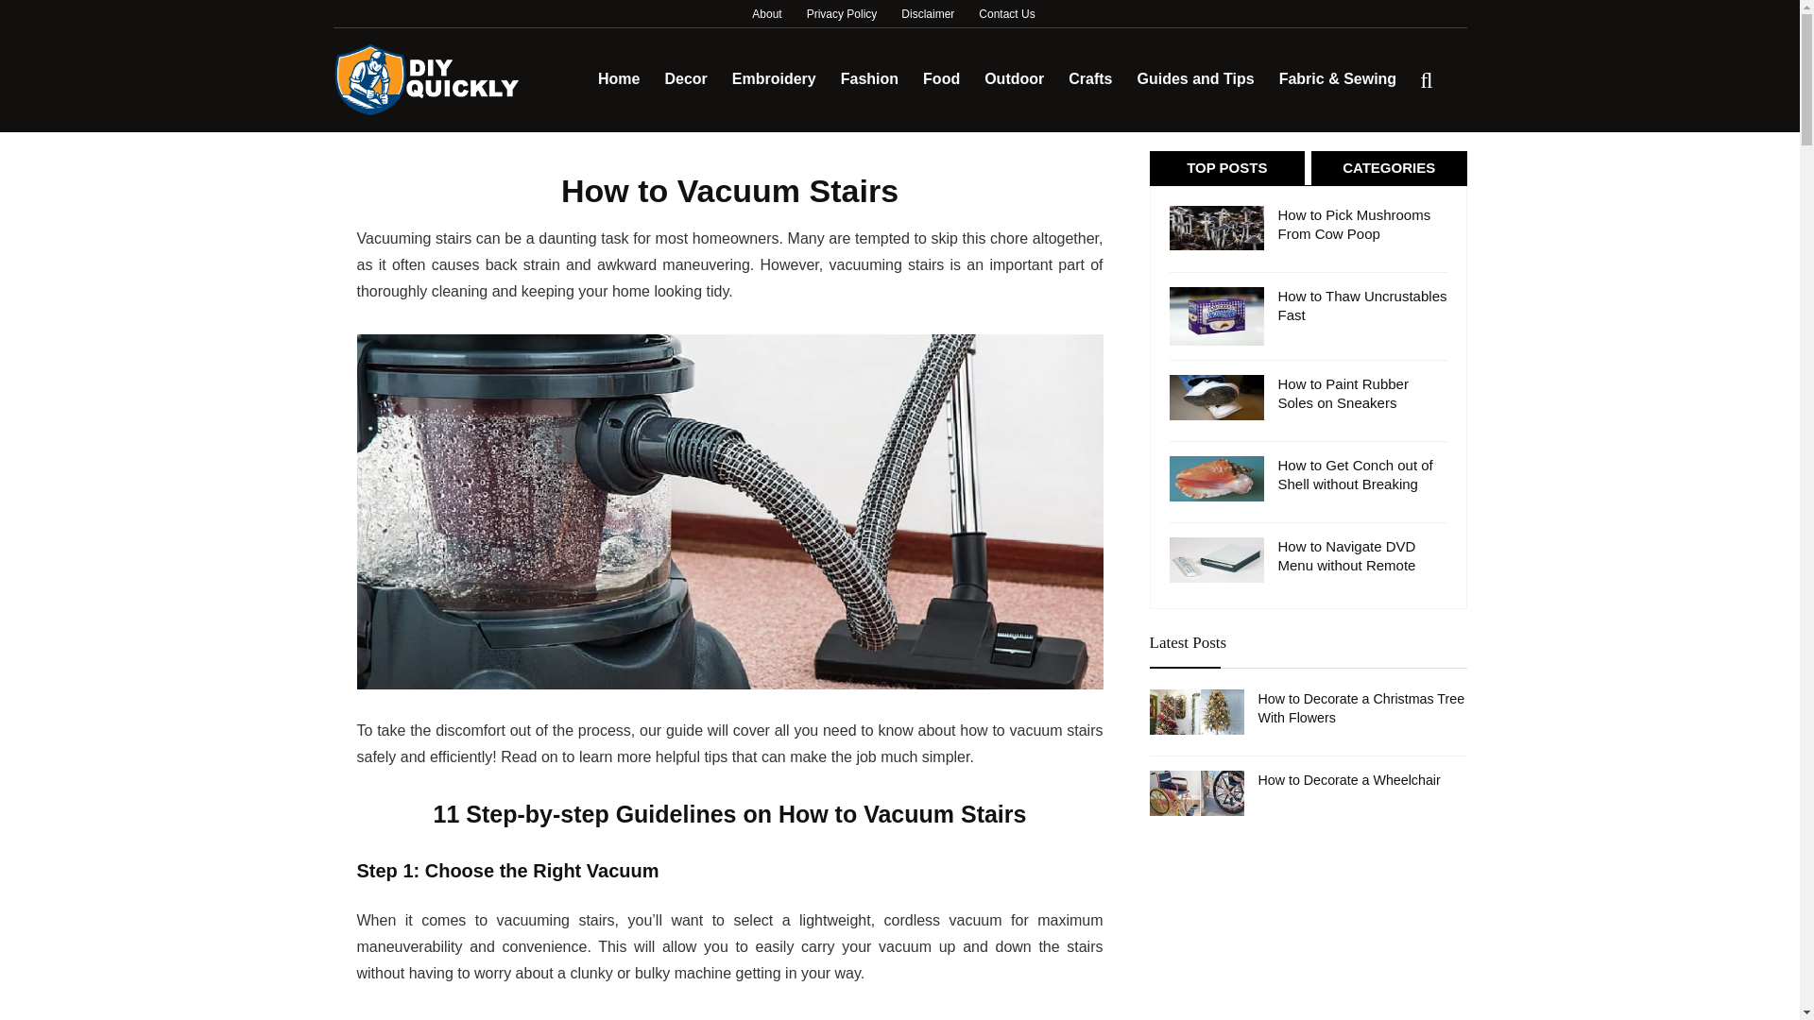  Describe the element at coordinates (1345, 555) in the screenshot. I see `How to Navigate DVD Menu without Remote` at that location.